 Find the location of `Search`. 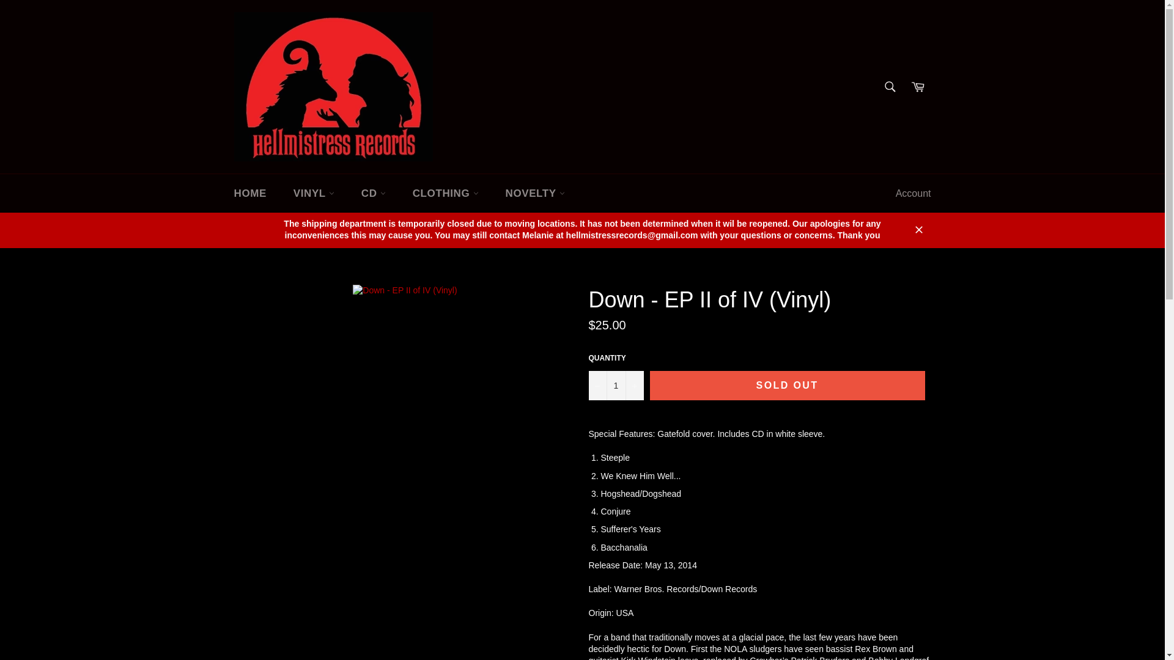

Search is located at coordinates (890, 87).